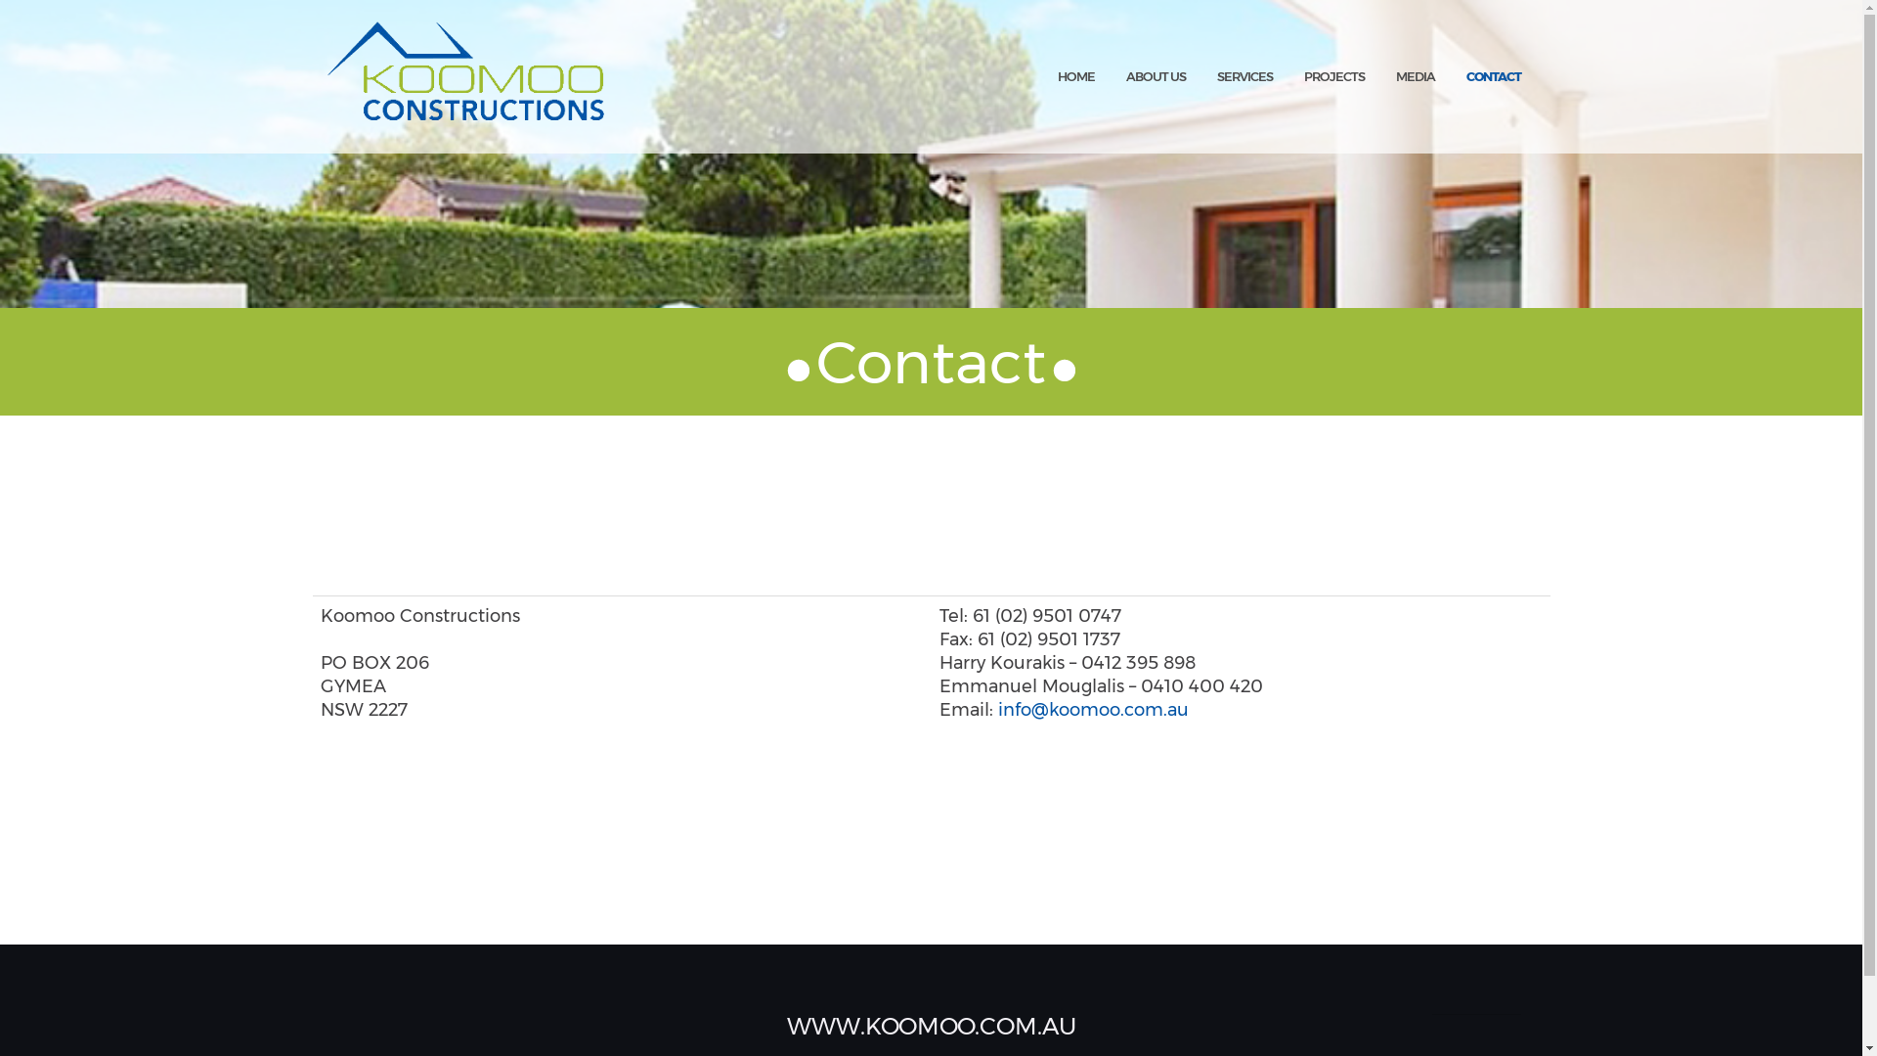 The image size is (1877, 1056). Describe the element at coordinates (1494, 78) in the screenshot. I see `CONTACT` at that location.